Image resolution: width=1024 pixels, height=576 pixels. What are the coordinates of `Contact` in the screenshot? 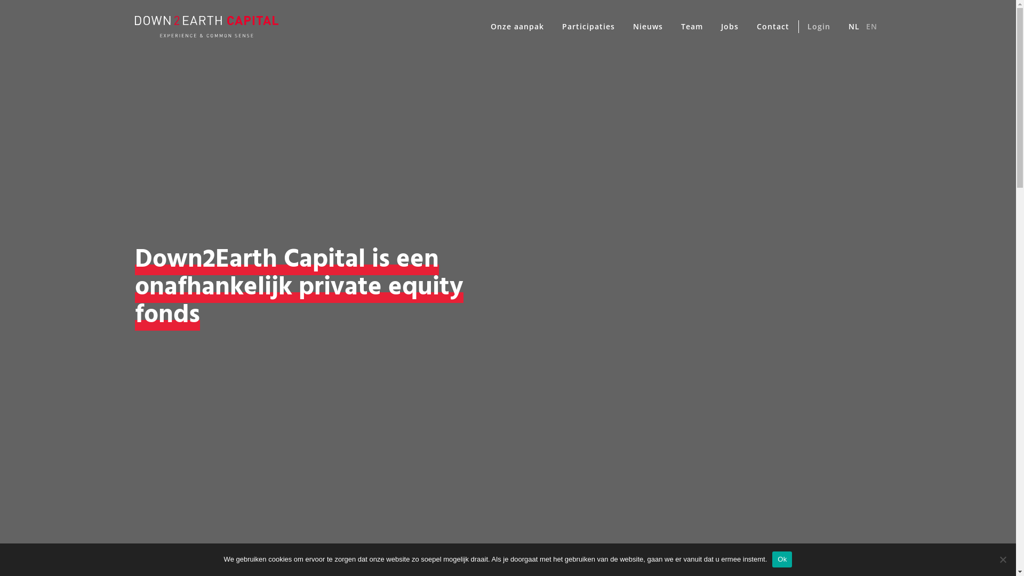 It's located at (773, 27).